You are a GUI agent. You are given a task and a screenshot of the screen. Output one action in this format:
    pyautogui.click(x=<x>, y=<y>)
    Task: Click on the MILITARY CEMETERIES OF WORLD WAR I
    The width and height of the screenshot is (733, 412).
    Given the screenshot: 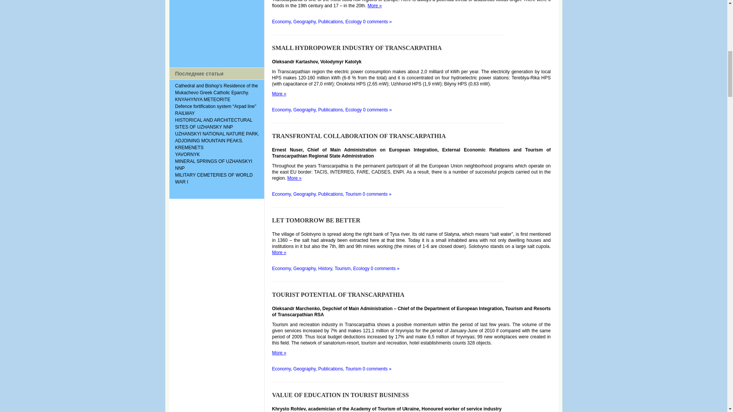 What is the action you would take?
    pyautogui.click(x=213, y=179)
    